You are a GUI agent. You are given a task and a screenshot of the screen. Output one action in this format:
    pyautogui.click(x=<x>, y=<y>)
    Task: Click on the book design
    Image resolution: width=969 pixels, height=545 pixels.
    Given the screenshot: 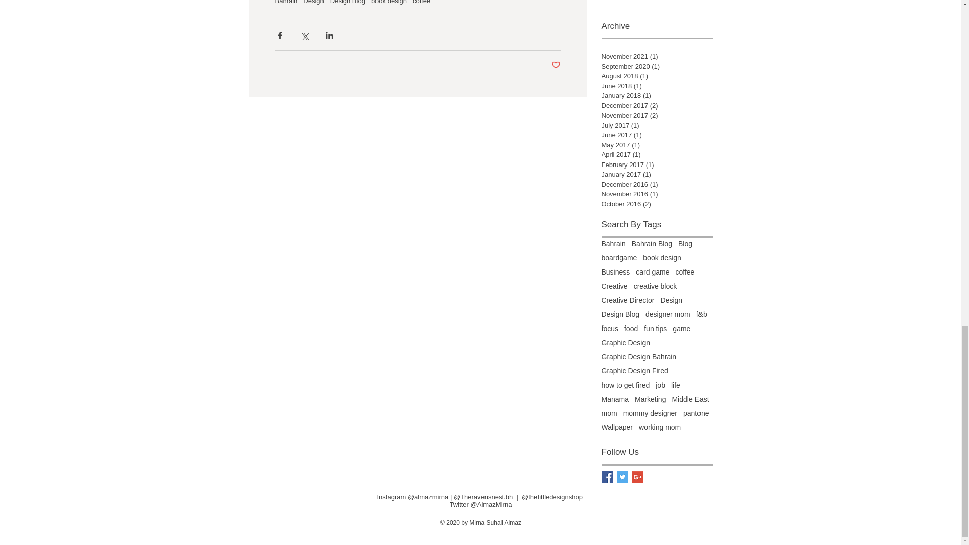 What is the action you would take?
    pyautogui.click(x=389, y=2)
    